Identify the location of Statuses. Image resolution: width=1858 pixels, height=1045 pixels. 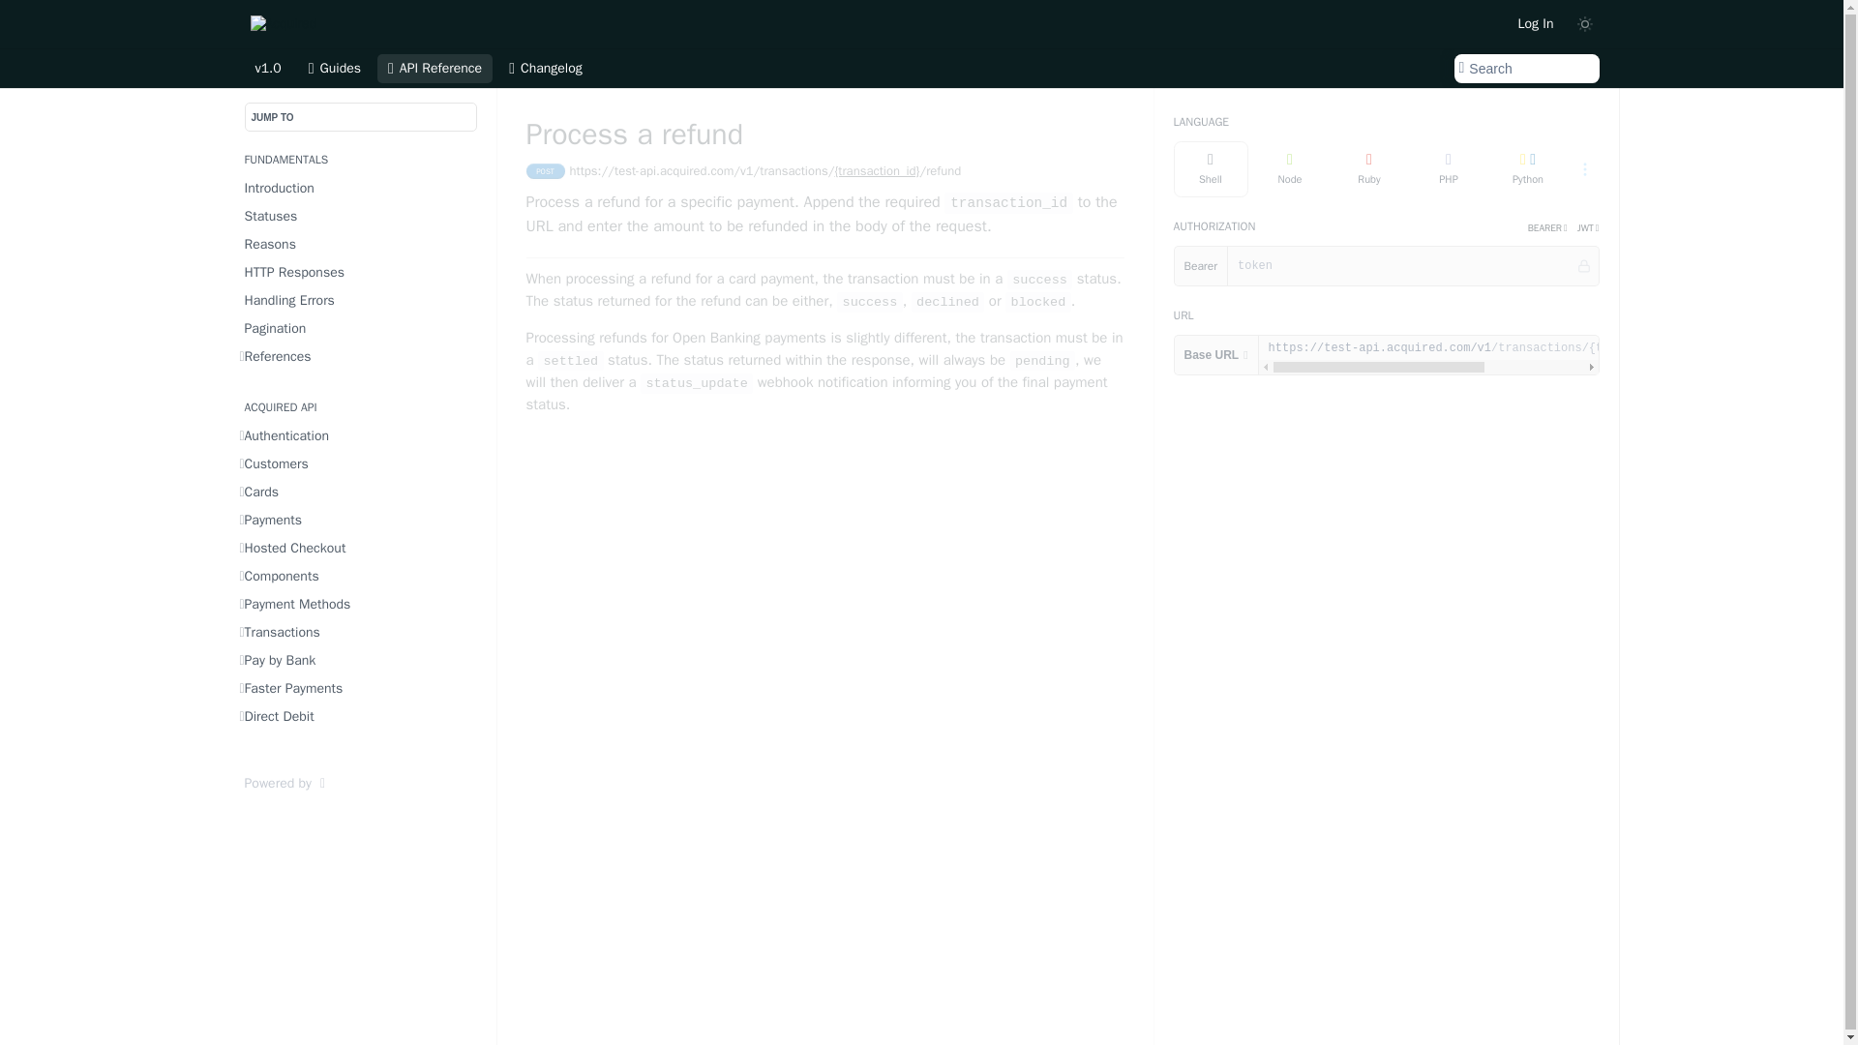
(361, 215).